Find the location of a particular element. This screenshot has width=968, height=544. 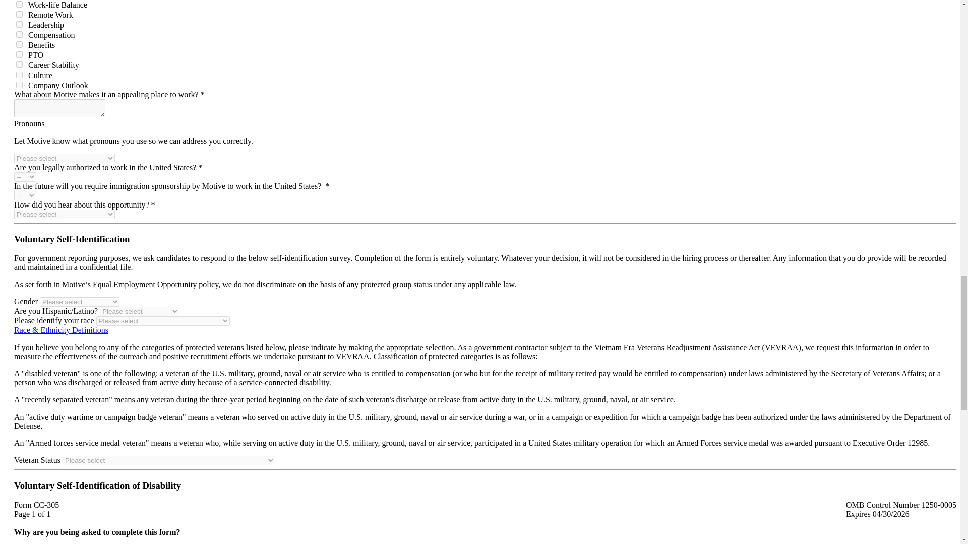

141925107002 is located at coordinates (19, 34).